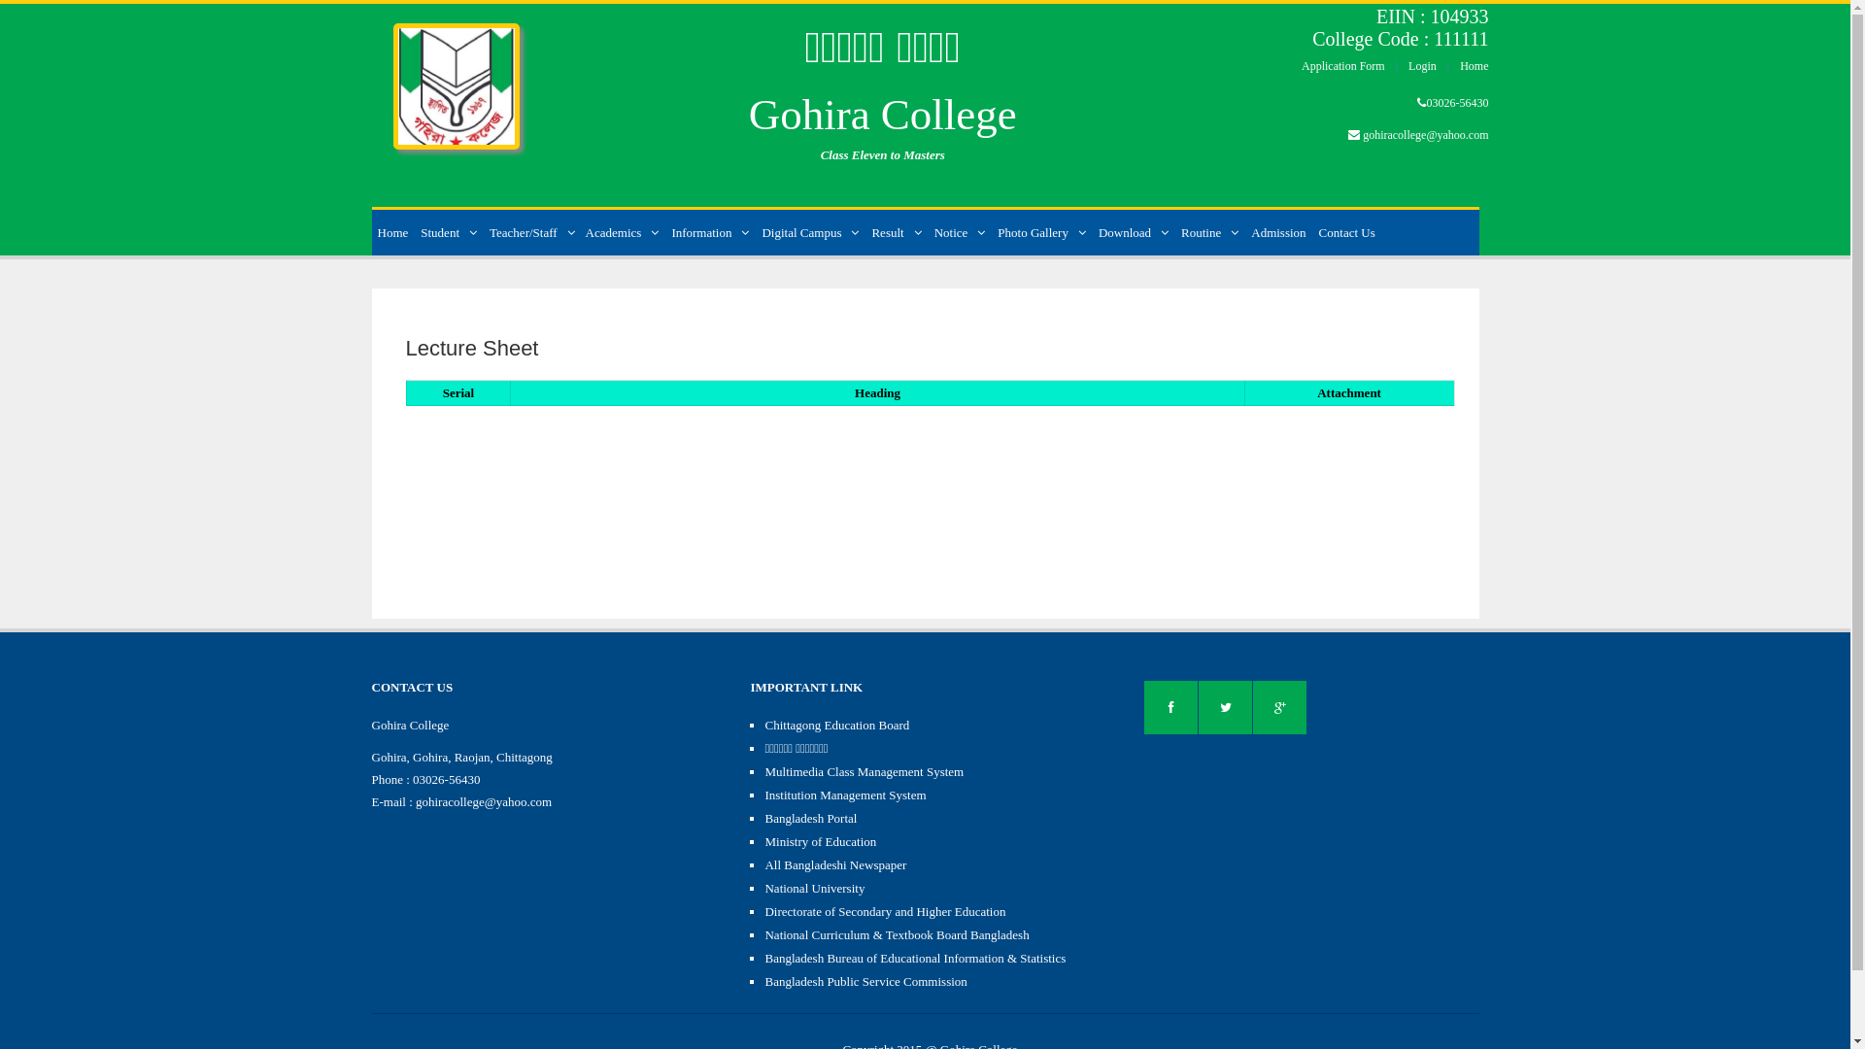 This screenshot has width=1865, height=1049. What do you see at coordinates (1041, 233) in the screenshot?
I see `Photo Gallery` at bounding box center [1041, 233].